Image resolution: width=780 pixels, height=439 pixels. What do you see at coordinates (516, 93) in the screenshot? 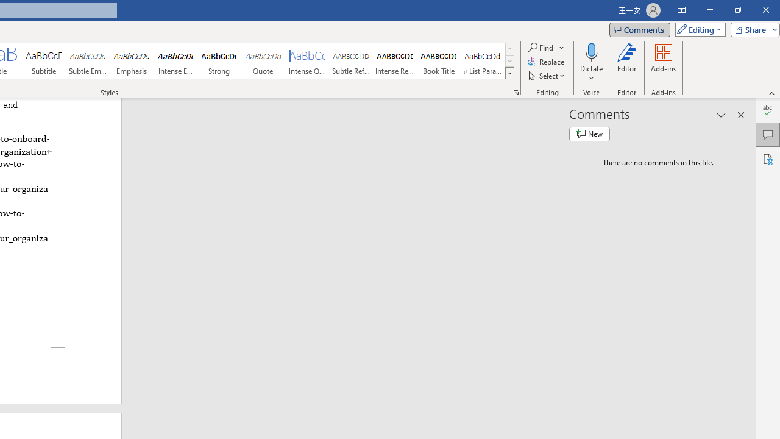
I see `Styles...` at bounding box center [516, 93].